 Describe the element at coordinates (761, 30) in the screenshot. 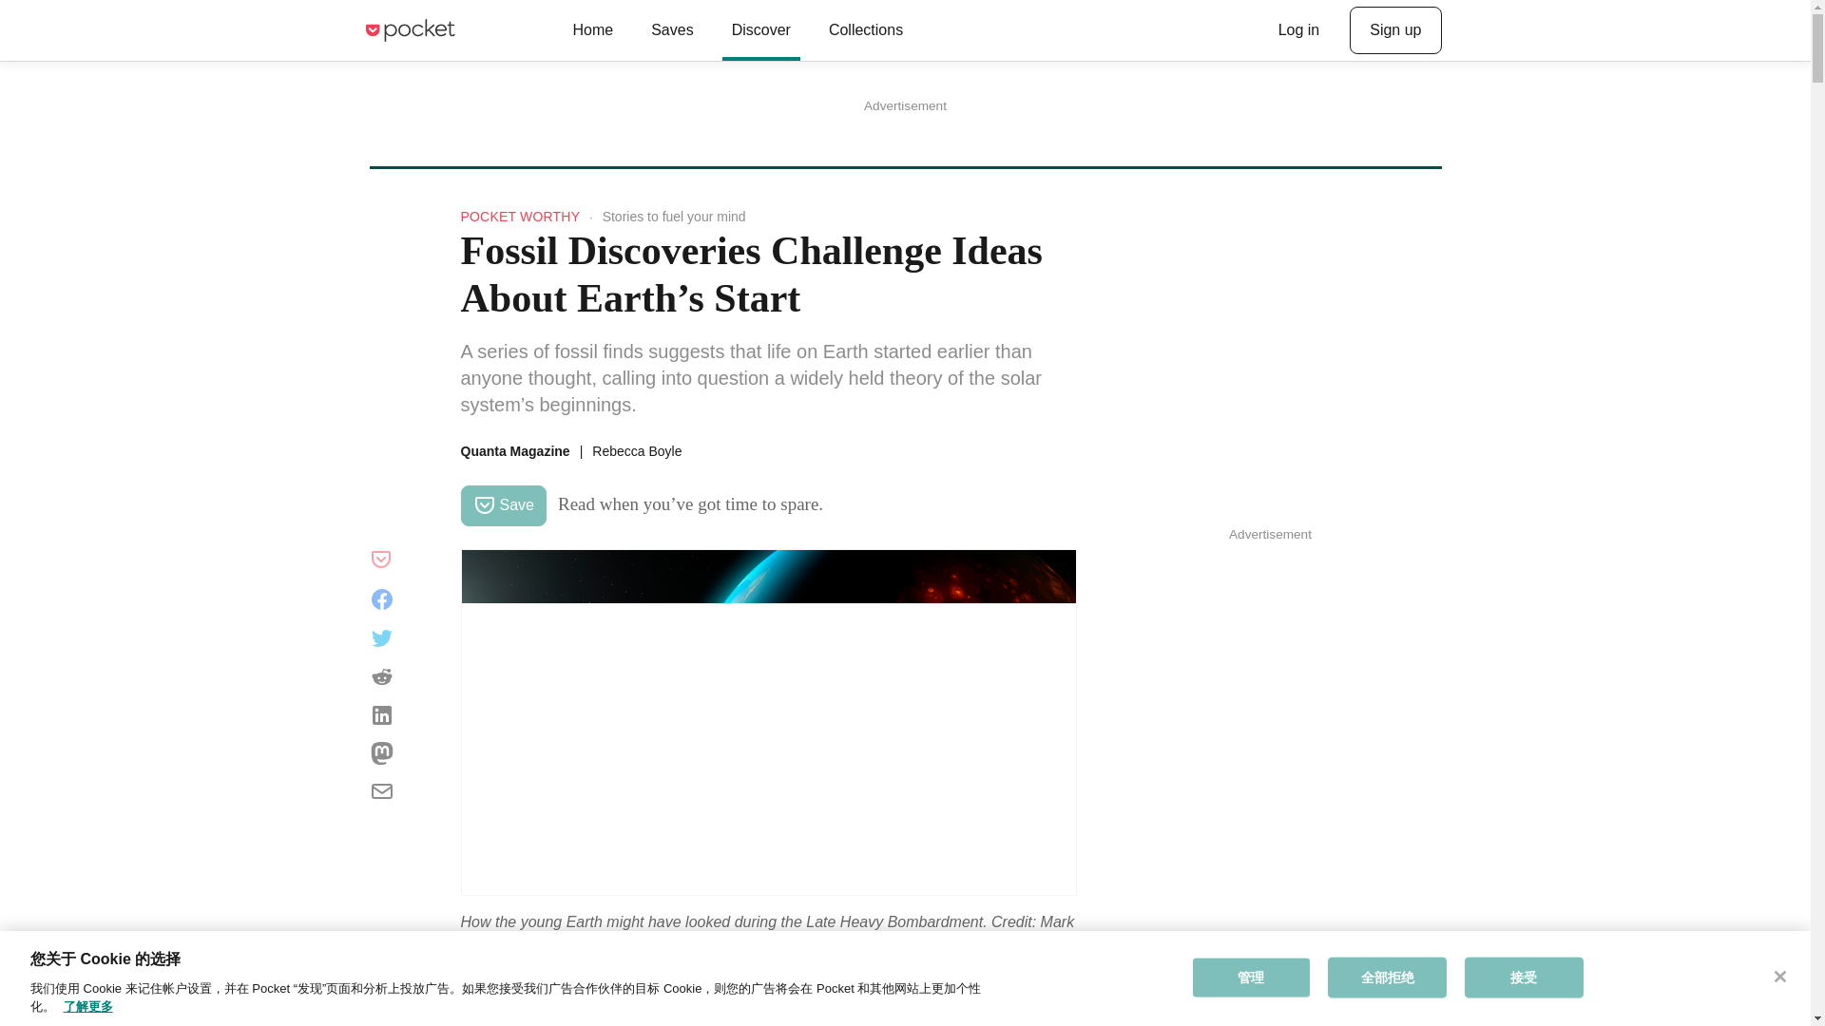

I see `Discover` at that location.